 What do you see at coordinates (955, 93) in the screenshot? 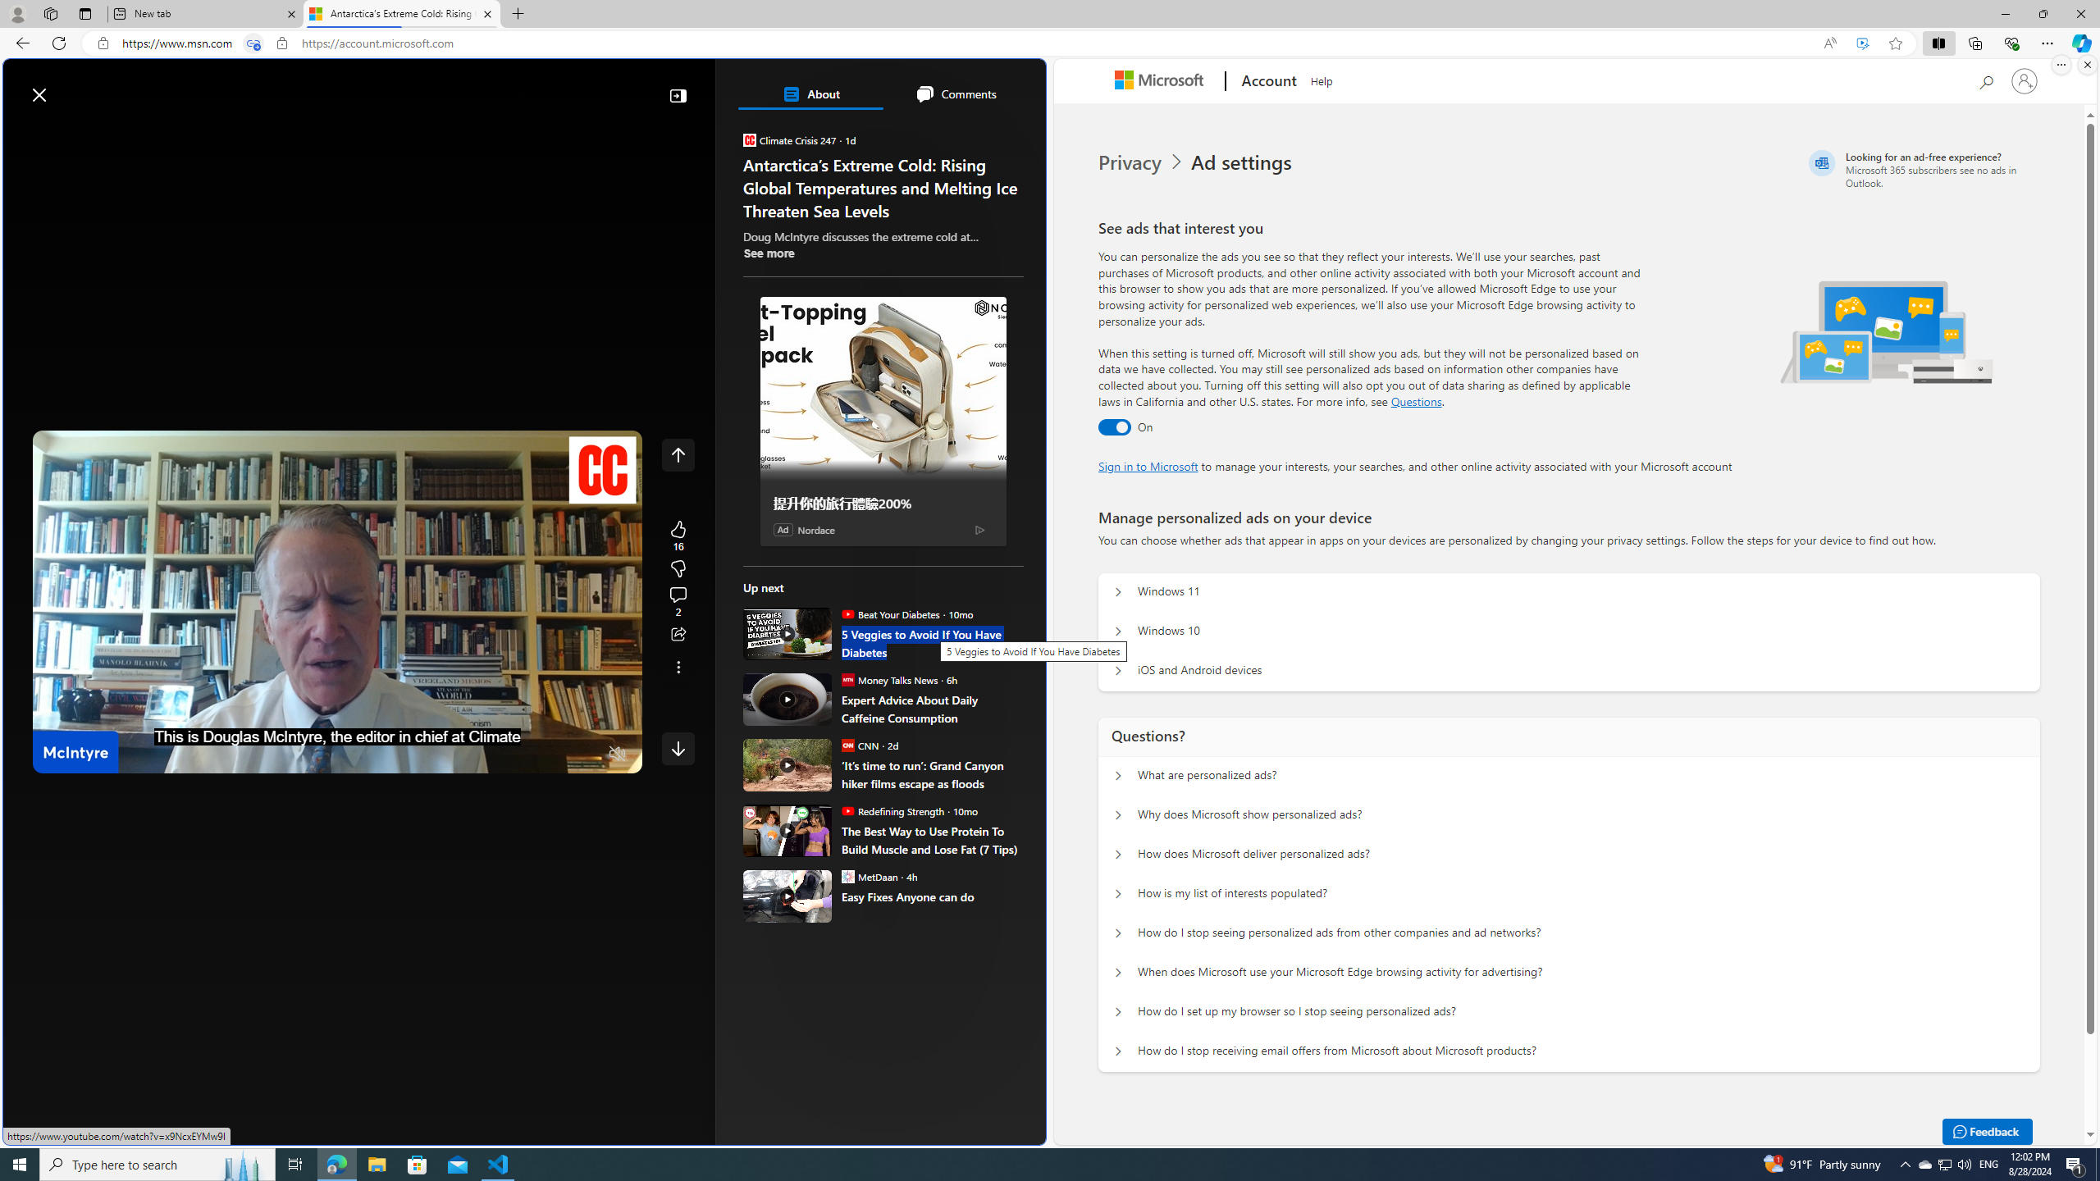
I see `Comments` at bounding box center [955, 93].